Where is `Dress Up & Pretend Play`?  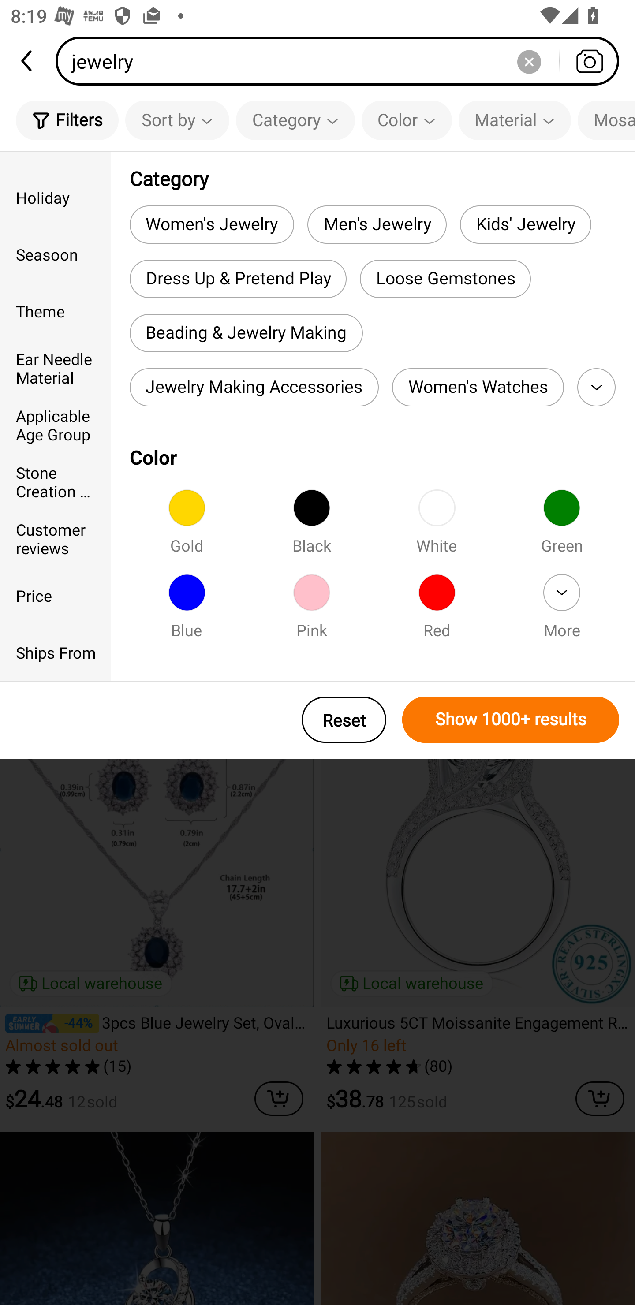 Dress Up & Pretend Play is located at coordinates (238, 279).